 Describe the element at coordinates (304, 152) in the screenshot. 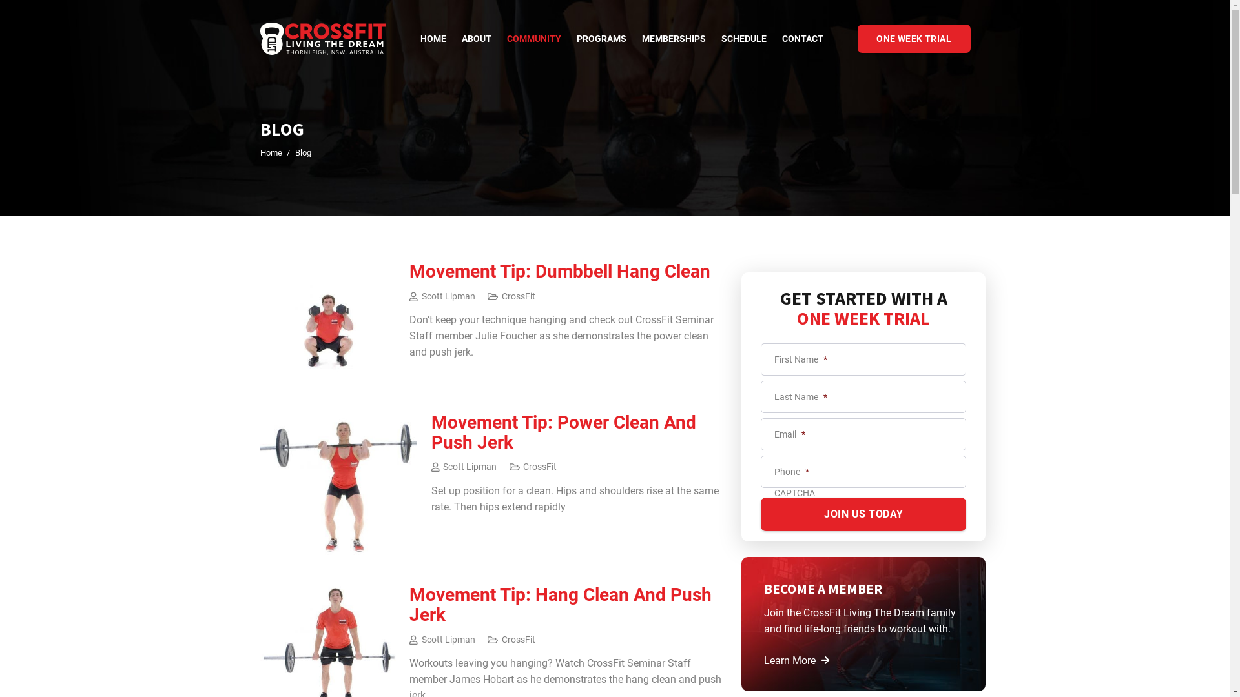

I see `Blog` at that location.